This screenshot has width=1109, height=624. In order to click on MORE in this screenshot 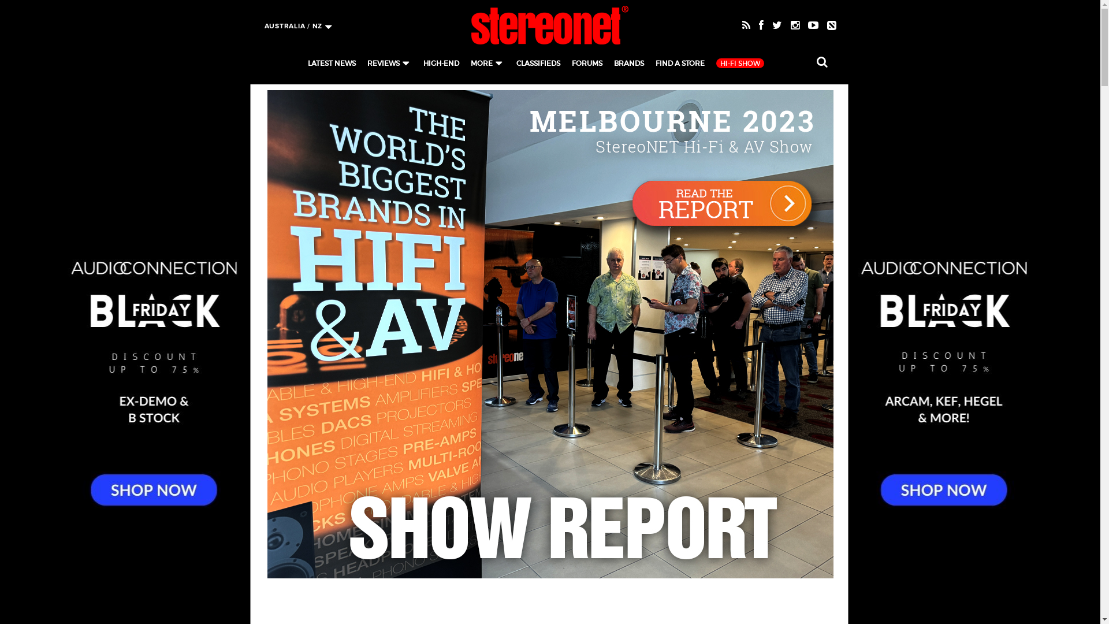, I will do `click(482, 64)`.